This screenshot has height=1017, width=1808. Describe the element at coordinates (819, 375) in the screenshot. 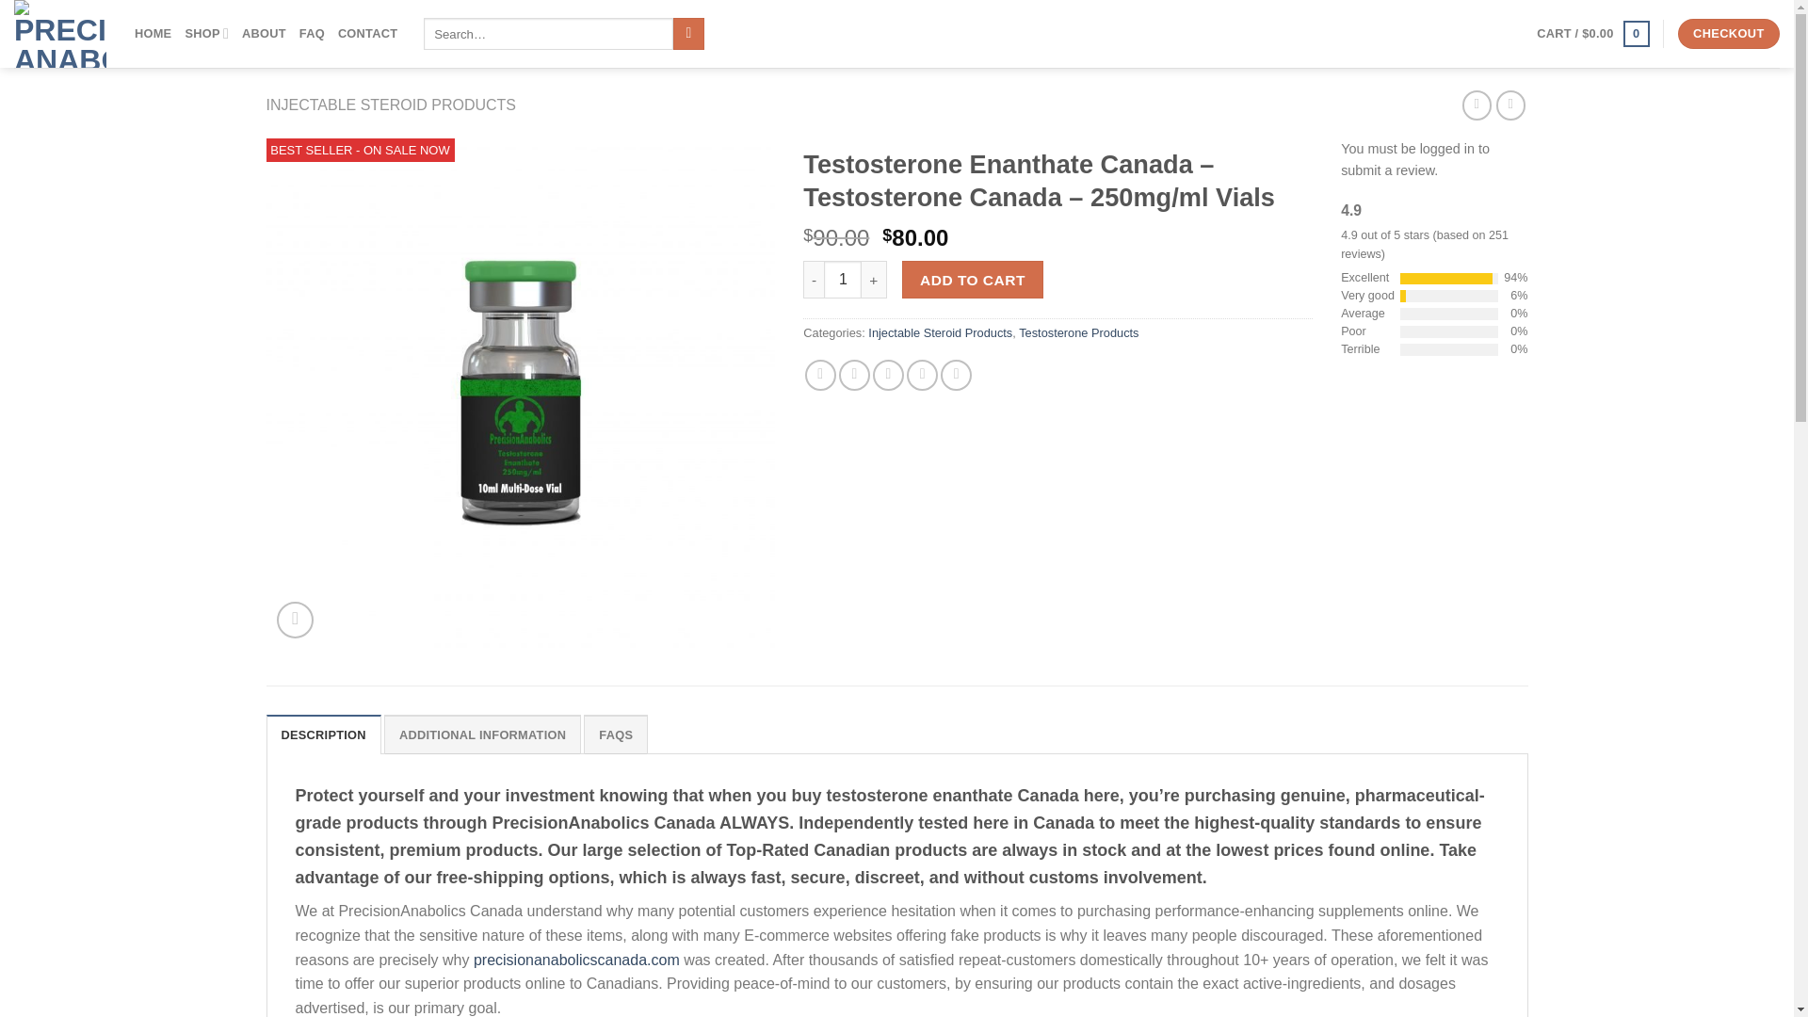

I see `Share on Facebook` at that location.